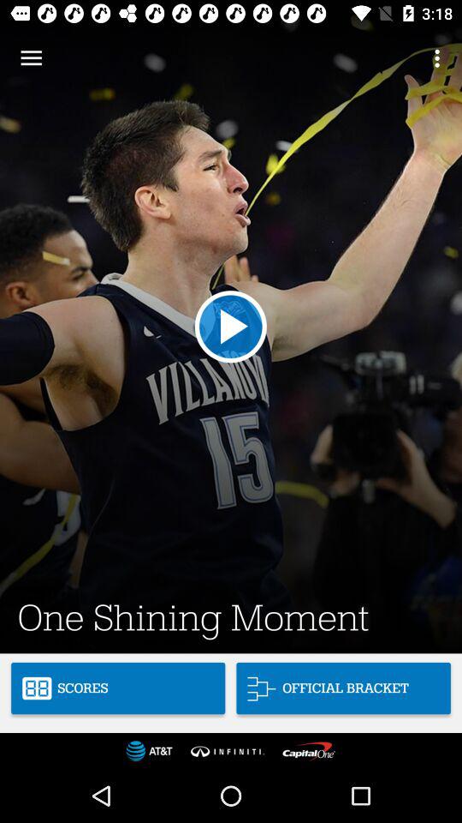 Image resolution: width=462 pixels, height=823 pixels. I want to click on open scores, so click(118, 688).